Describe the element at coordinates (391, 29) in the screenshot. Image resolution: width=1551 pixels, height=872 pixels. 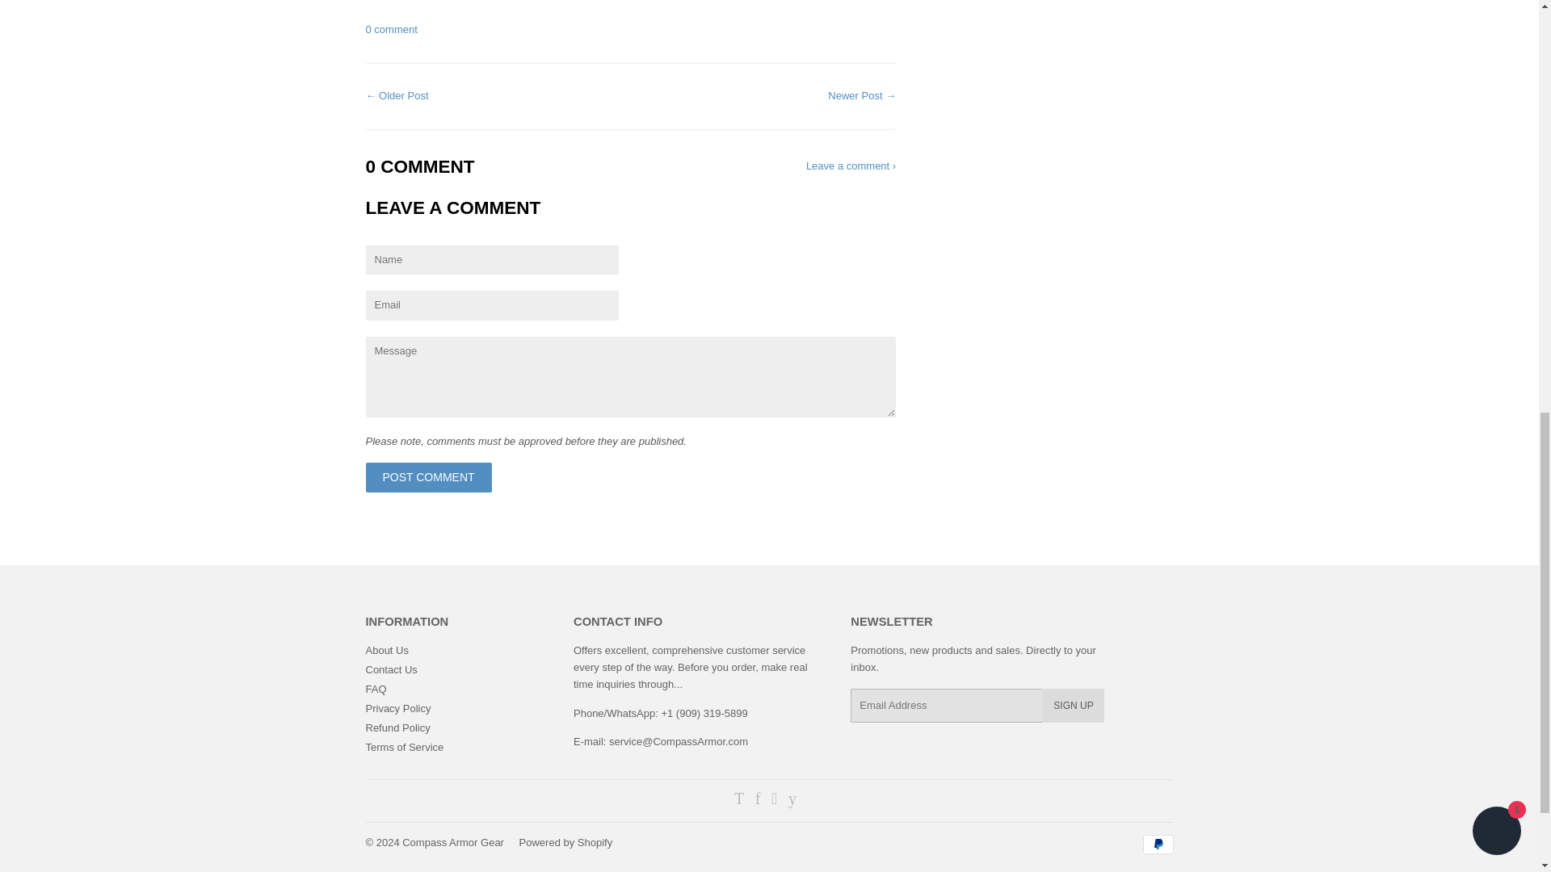
I see `0 comment` at that location.